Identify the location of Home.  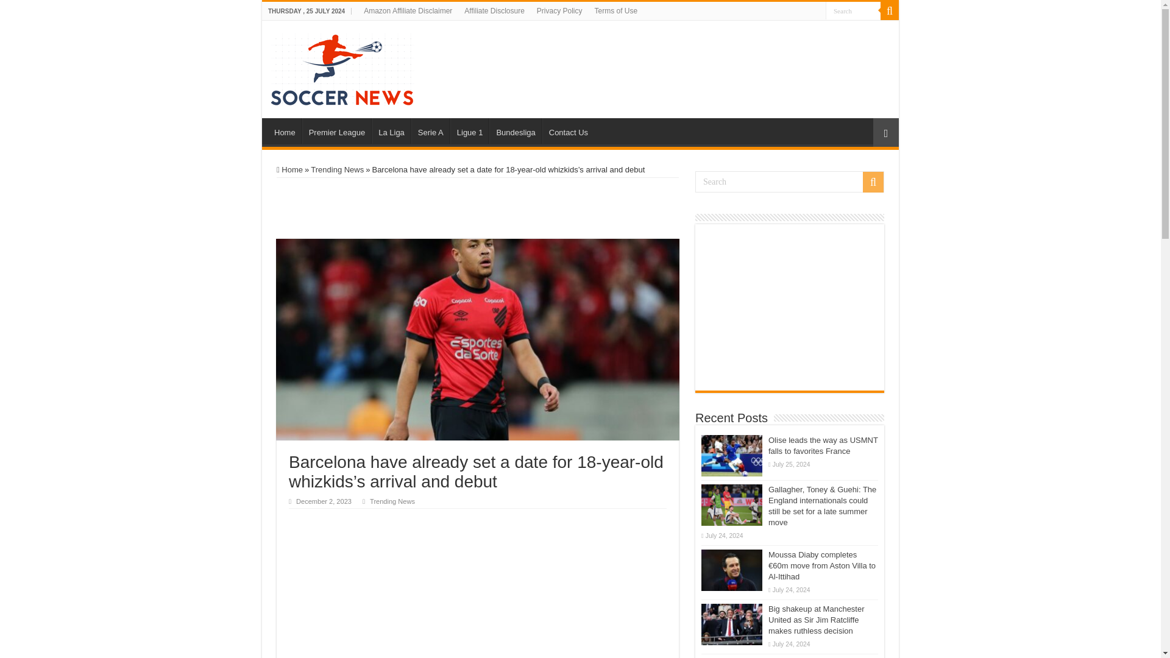
(289, 169).